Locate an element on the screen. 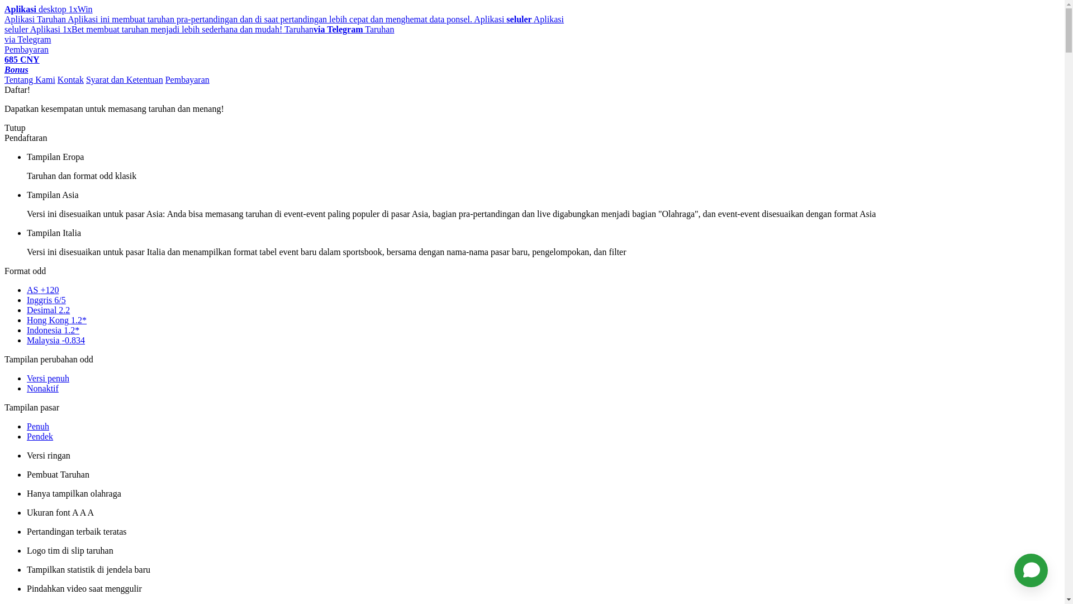  Inggris 6/5 is located at coordinates (46, 300).